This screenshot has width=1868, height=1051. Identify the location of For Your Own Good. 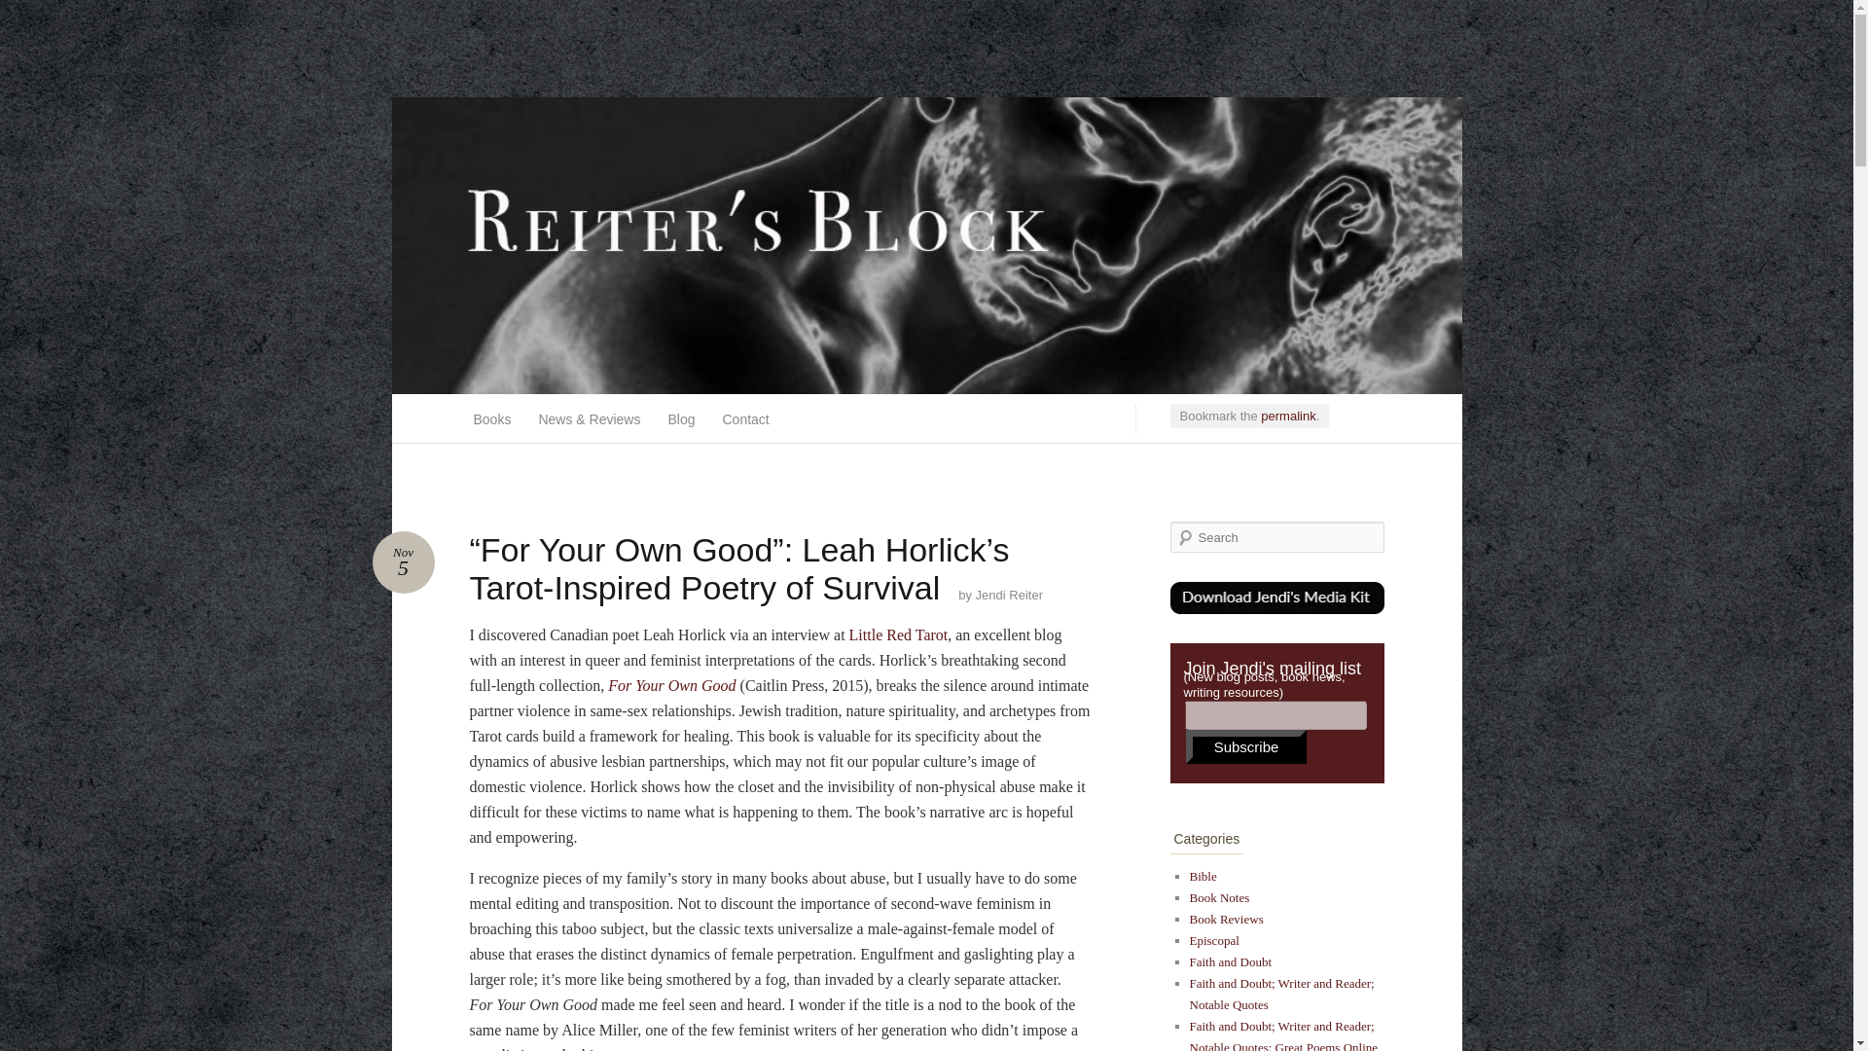
(671, 685).